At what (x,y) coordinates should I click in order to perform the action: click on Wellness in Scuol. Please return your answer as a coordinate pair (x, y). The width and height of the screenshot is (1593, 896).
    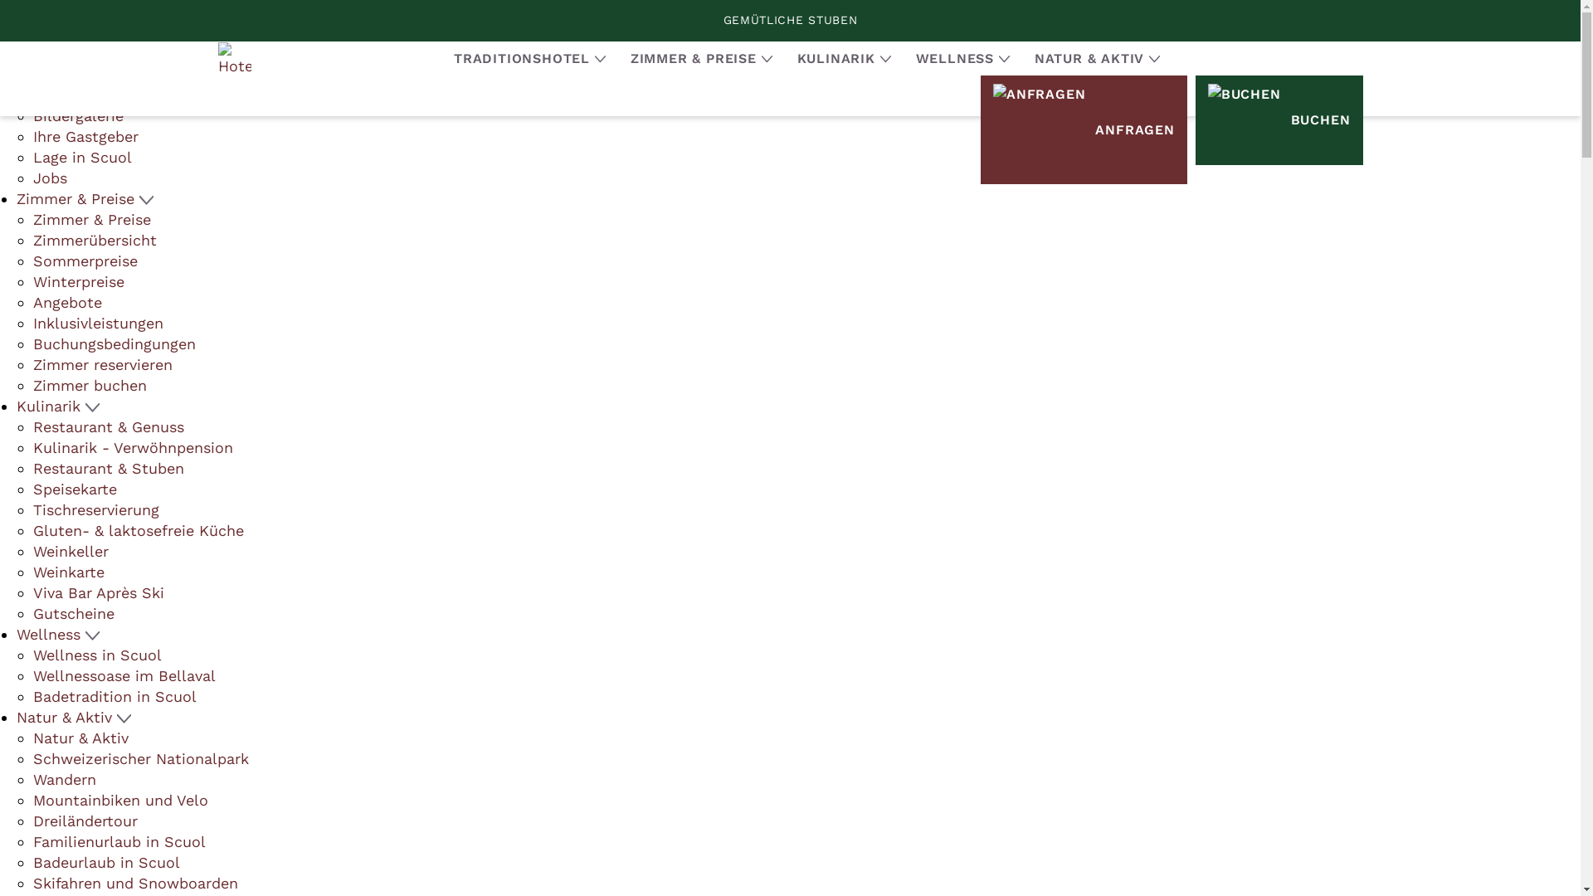
    Looking at the image, I should click on (98, 655).